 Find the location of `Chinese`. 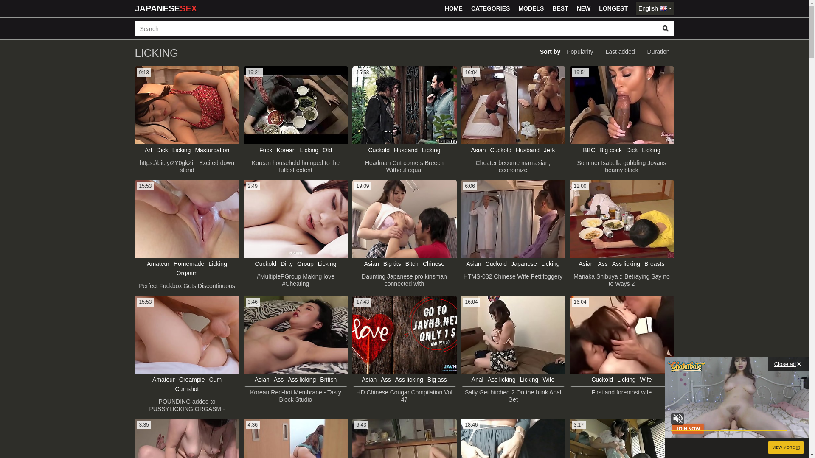

Chinese is located at coordinates (434, 264).